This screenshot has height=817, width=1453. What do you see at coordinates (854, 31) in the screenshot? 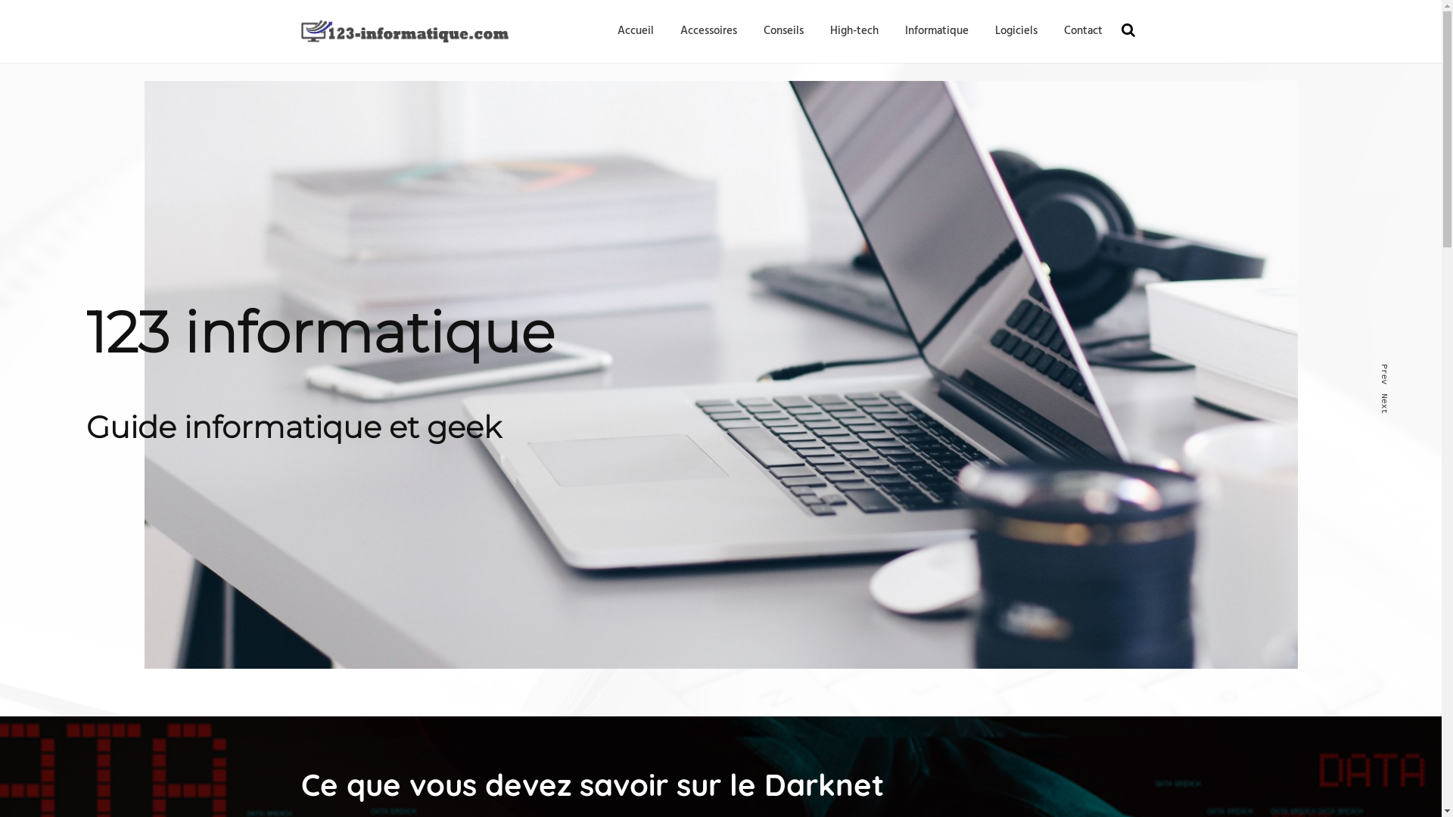
I see `High-tech` at bounding box center [854, 31].